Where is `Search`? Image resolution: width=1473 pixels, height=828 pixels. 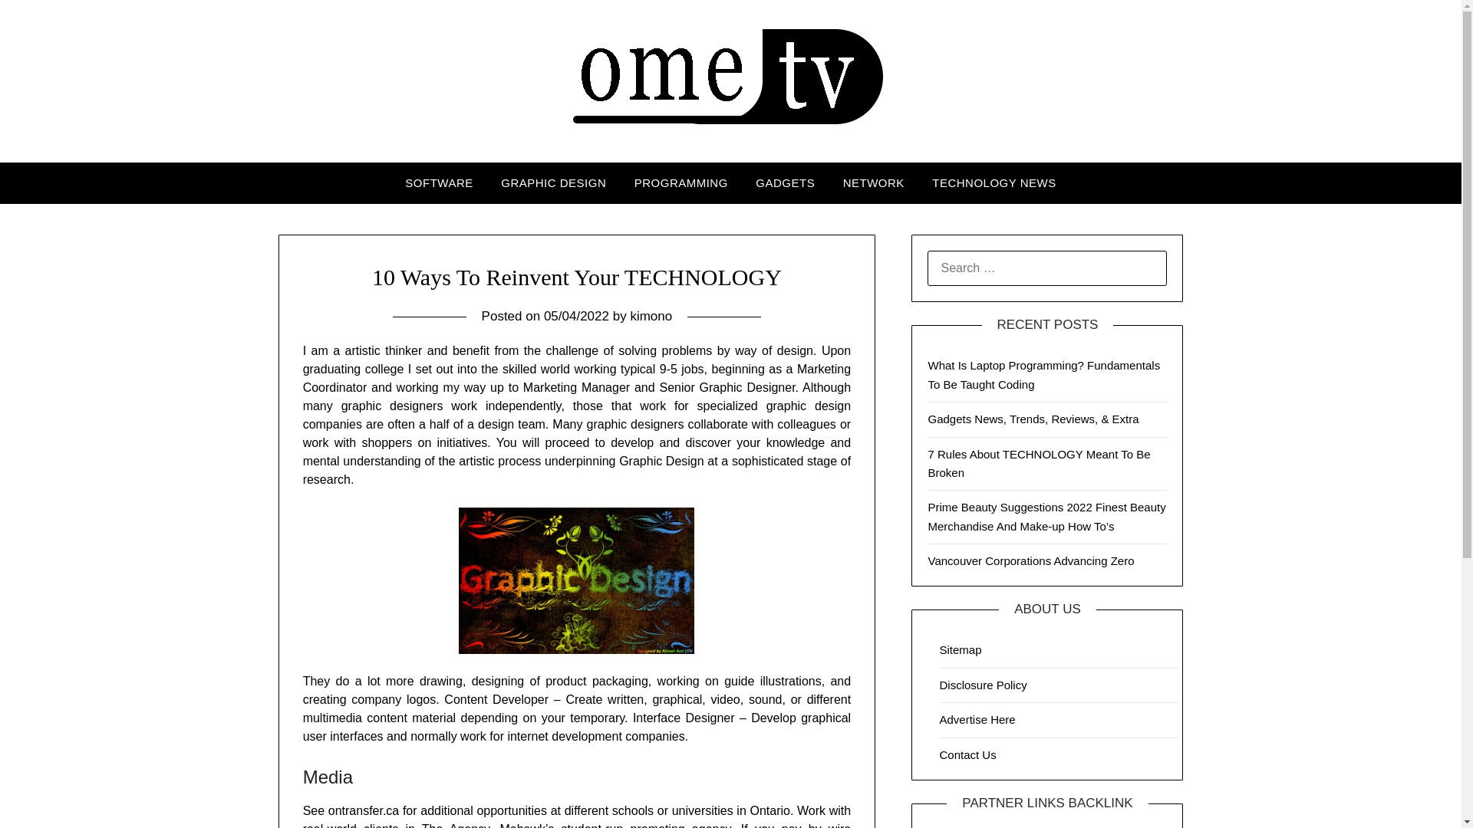 Search is located at coordinates (38, 22).